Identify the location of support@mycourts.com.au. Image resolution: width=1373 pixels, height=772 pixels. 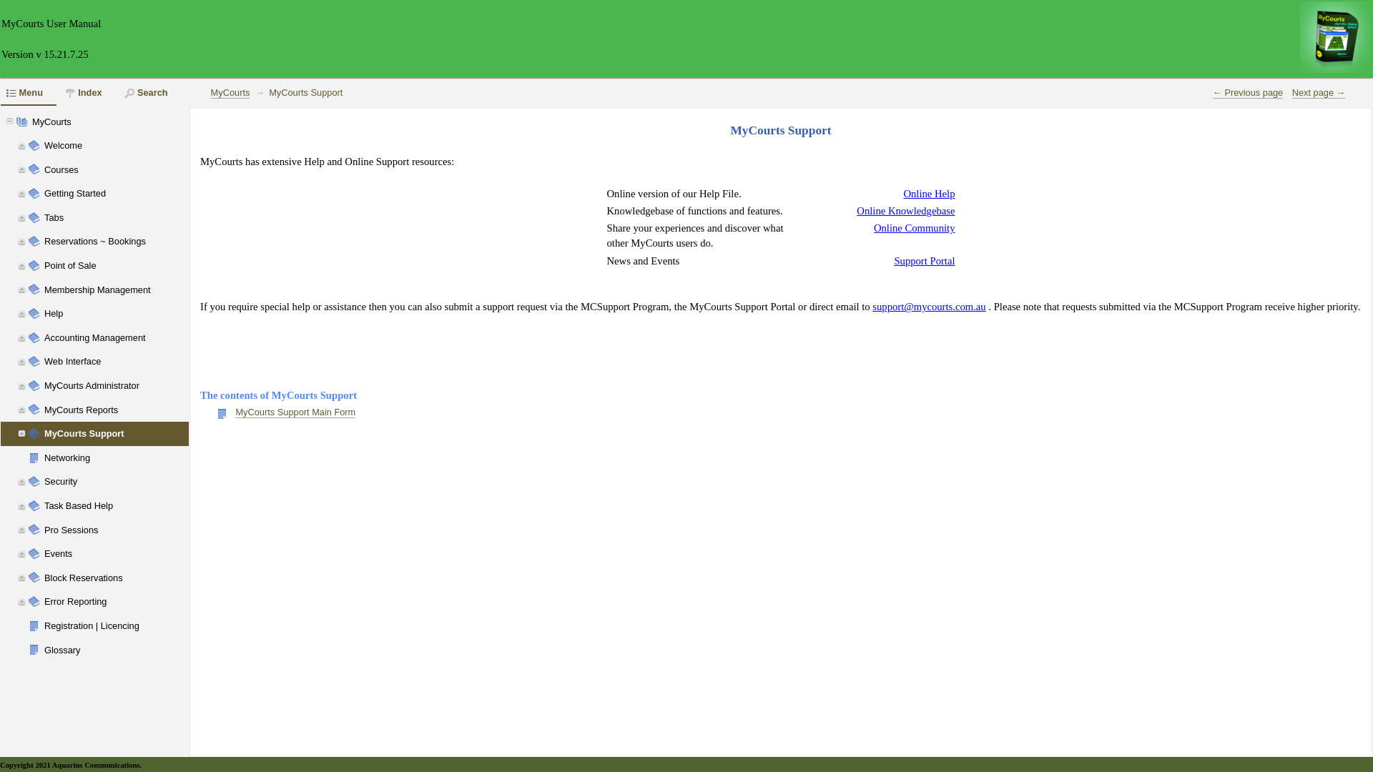
(929, 307).